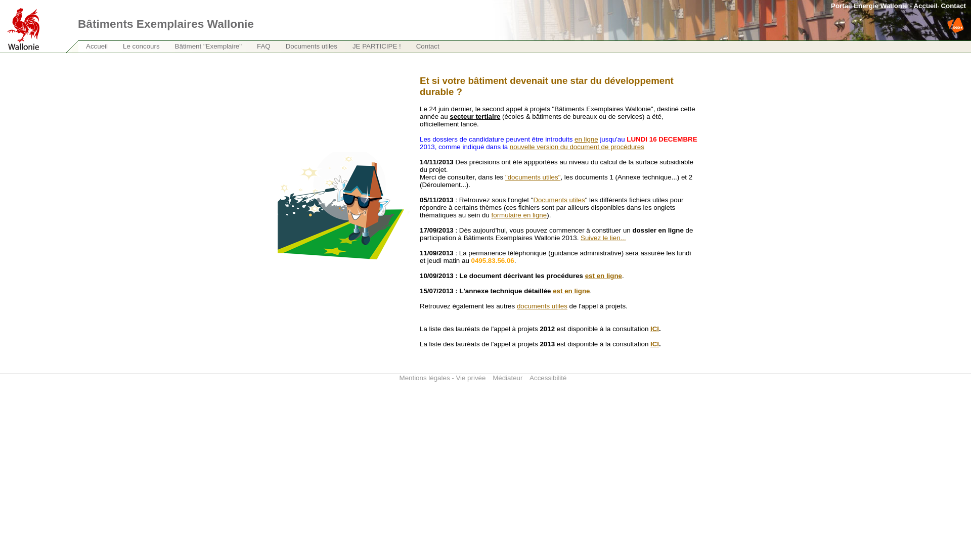  Describe the element at coordinates (571, 291) in the screenshot. I see `est en ligne` at that location.